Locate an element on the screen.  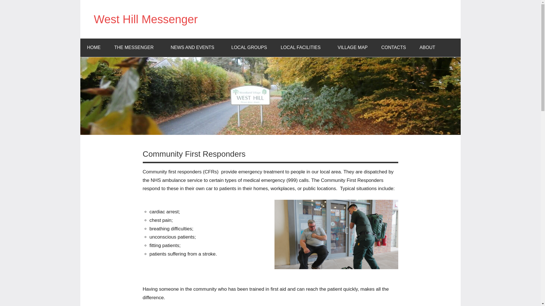
ABOUT is located at coordinates (427, 48).